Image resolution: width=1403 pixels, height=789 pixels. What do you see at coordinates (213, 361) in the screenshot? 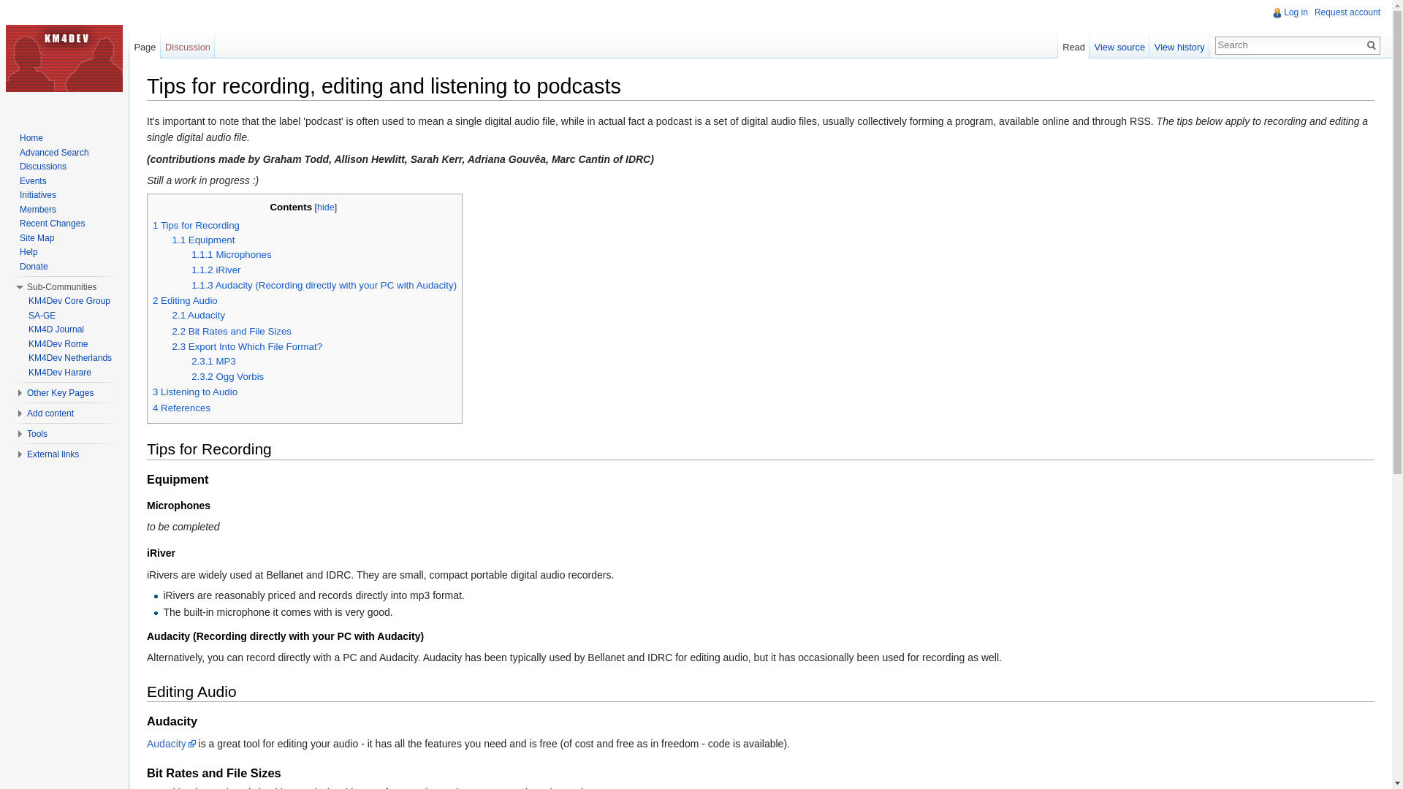
I see `2.3.1 MP3` at bounding box center [213, 361].